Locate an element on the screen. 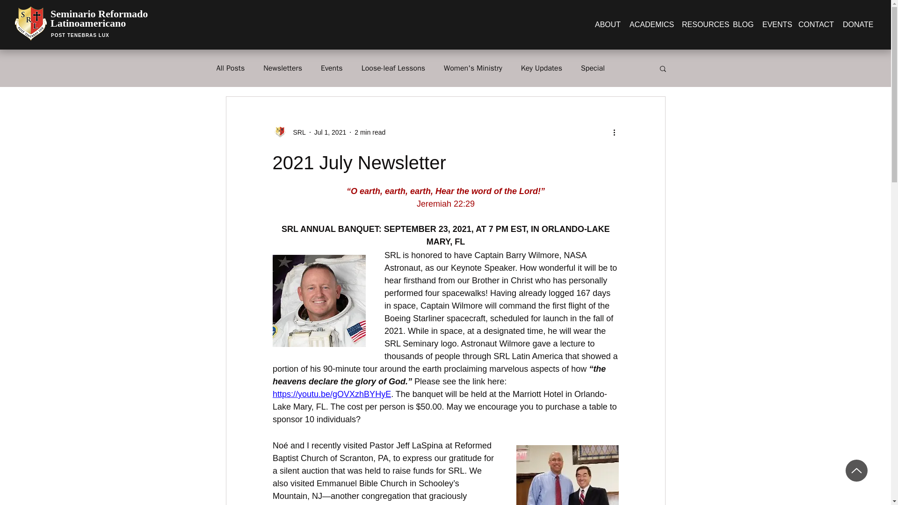 This screenshot has width=898, height=505. All Posts is located at coordinates (230, 68).